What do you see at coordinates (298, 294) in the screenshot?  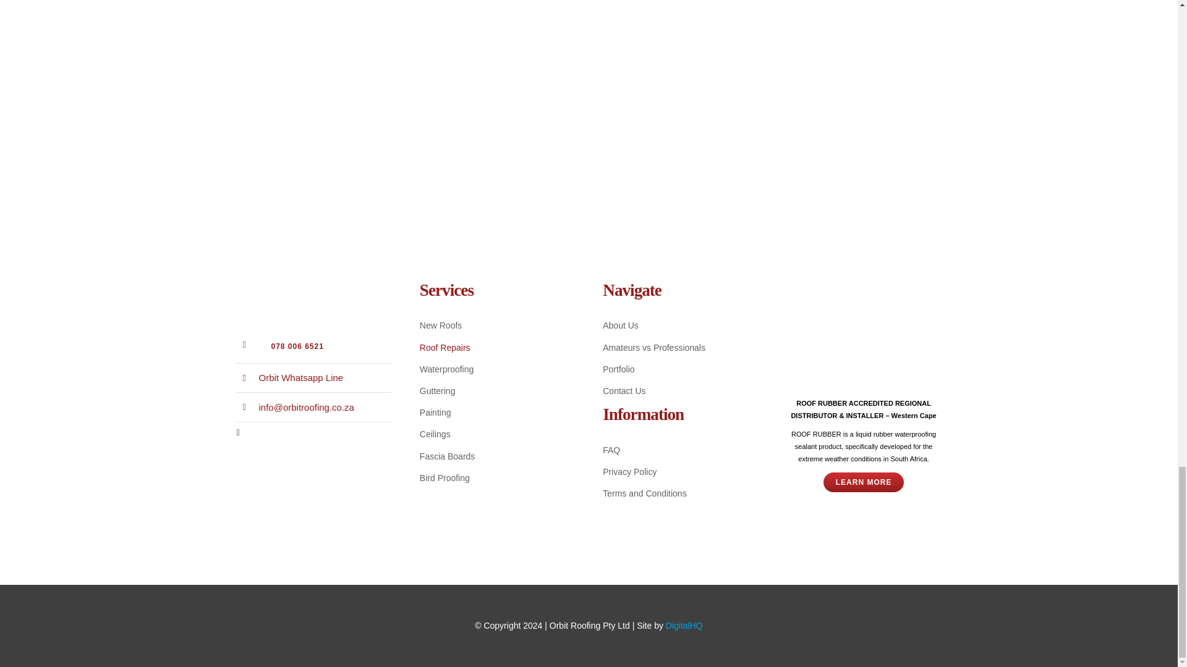 I see `Orbit Logo` at bounding box center [298, 294].